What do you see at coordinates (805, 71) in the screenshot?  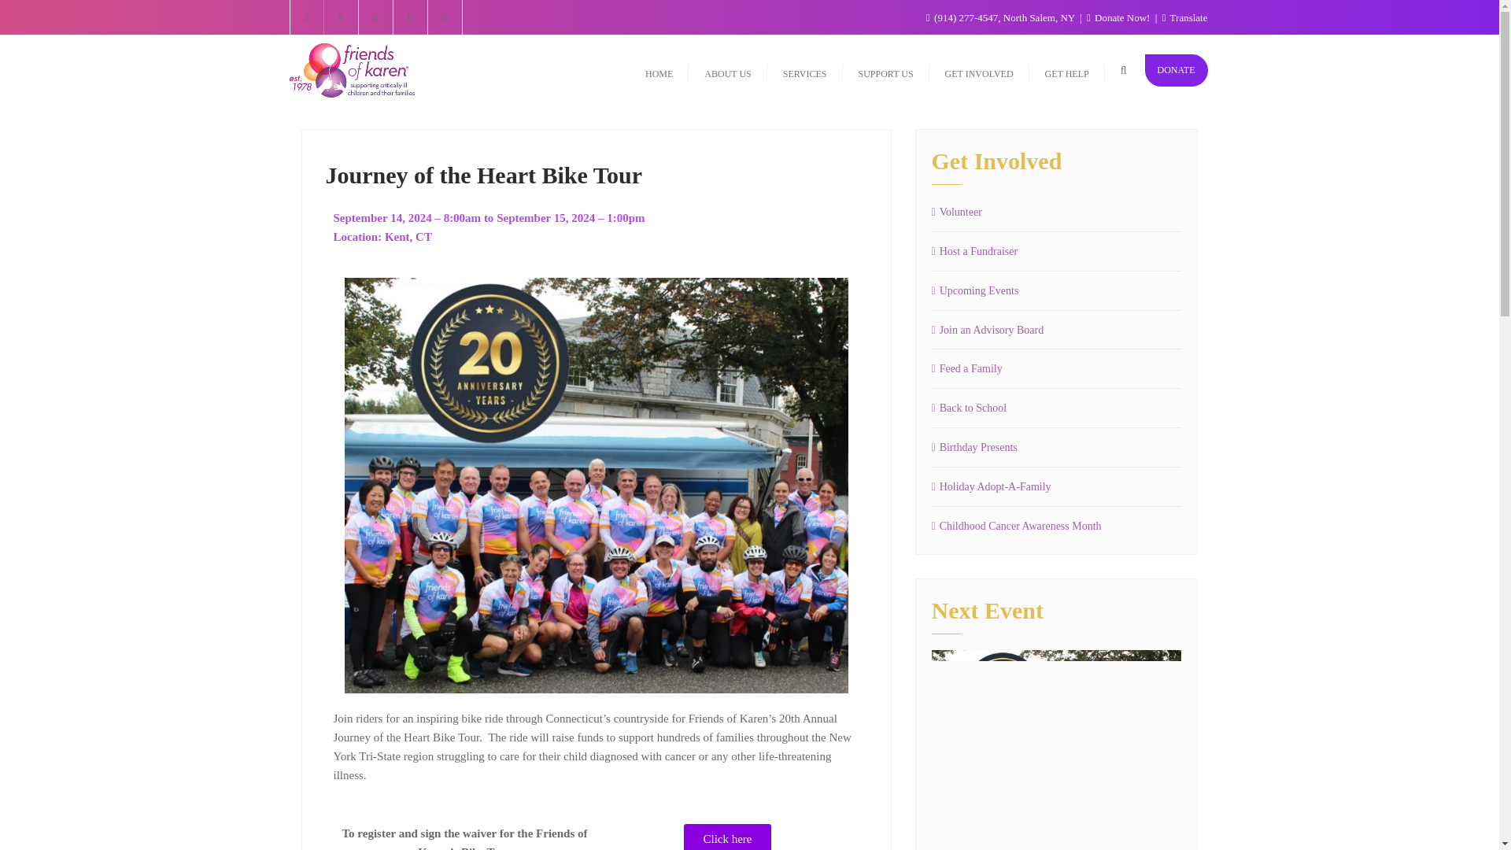 I see `SERVICES` at bounding box center [805, 71].